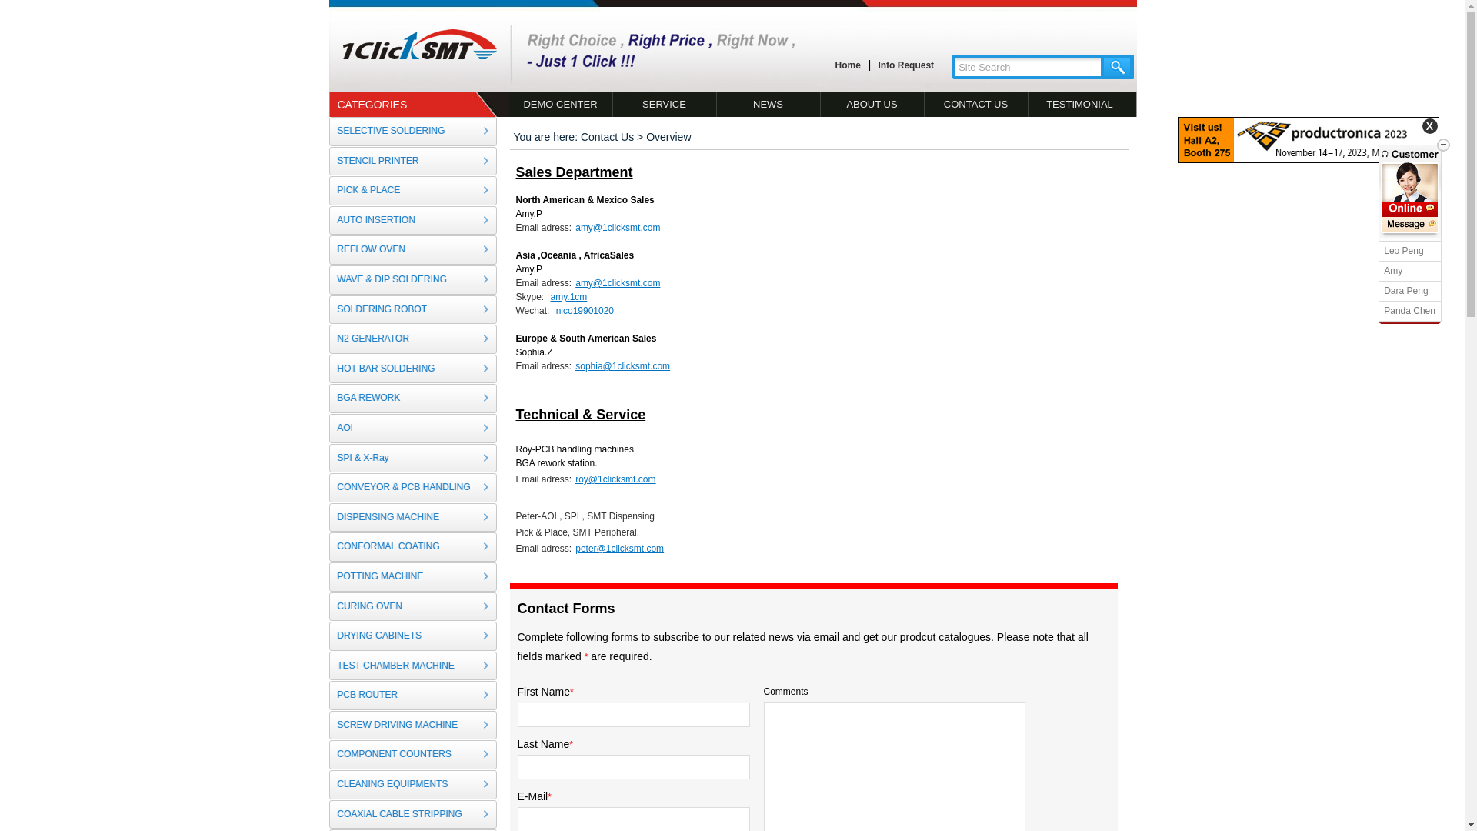  Describe the element at coordinates (621, 366) in the screenshot. I see `sophia@1clicksmt.com` at that location.